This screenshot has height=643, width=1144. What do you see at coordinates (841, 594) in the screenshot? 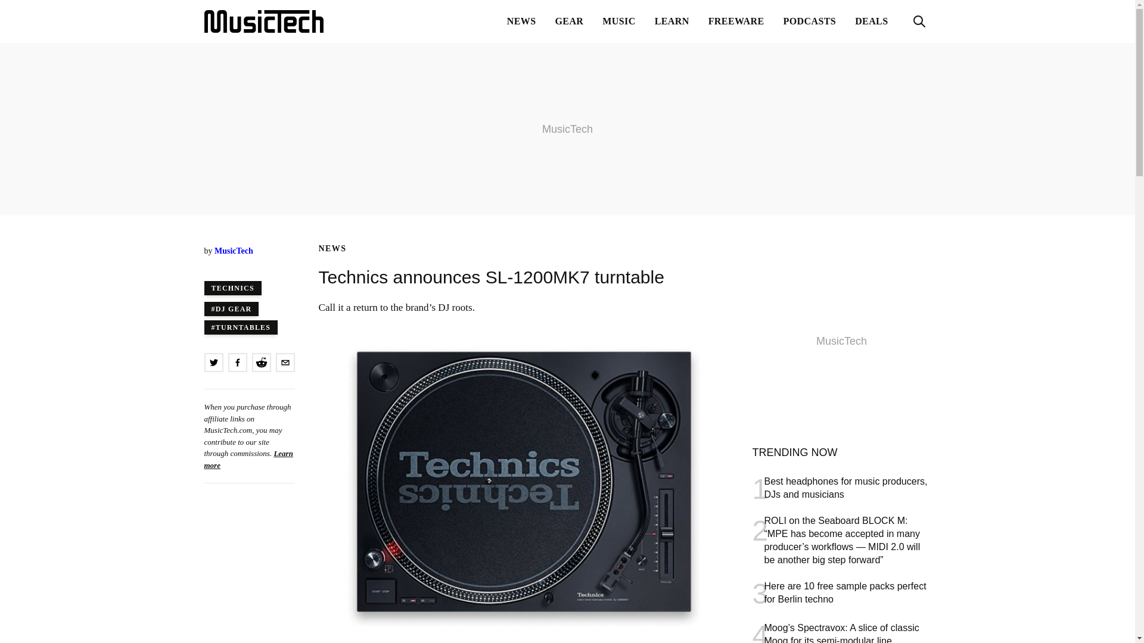
I see `Turntables` at bounding box center [841, 594].